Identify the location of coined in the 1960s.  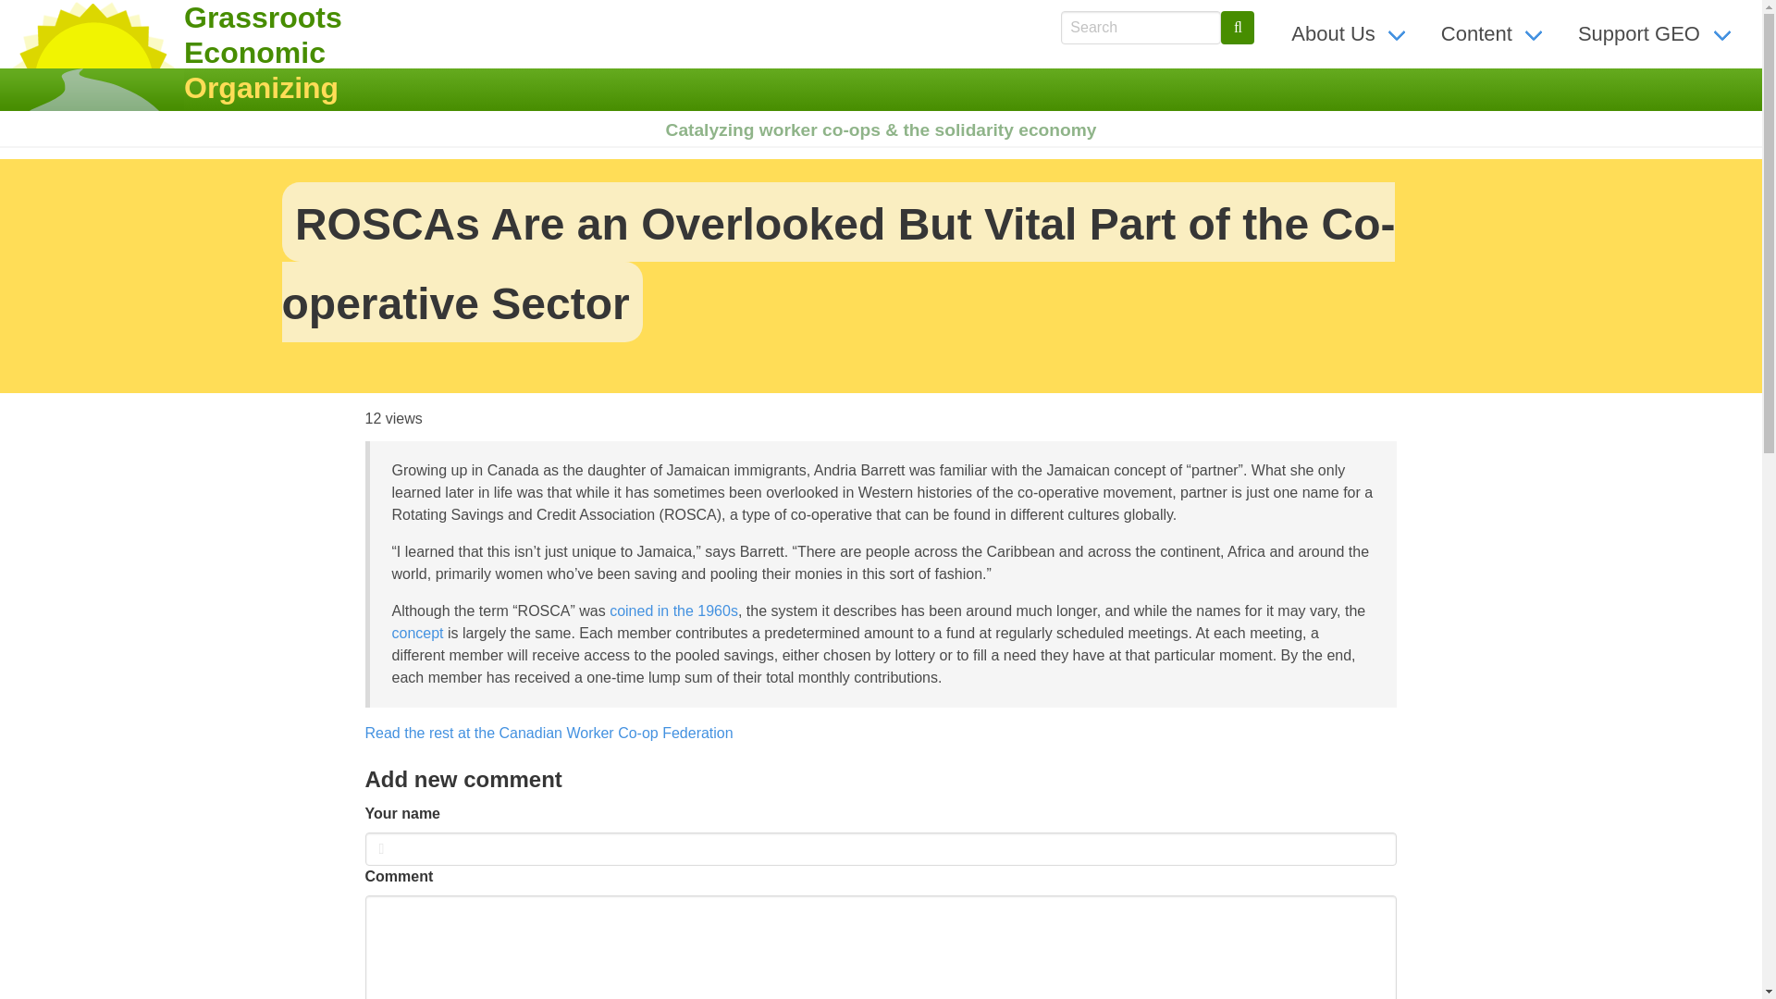
(673, 610).